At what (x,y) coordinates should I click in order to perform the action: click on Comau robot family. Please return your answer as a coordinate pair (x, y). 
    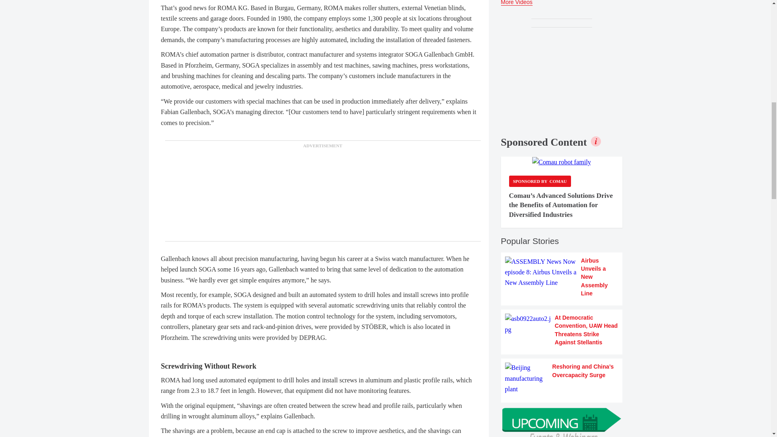
    Looking at the image, I should click on (562, 162).